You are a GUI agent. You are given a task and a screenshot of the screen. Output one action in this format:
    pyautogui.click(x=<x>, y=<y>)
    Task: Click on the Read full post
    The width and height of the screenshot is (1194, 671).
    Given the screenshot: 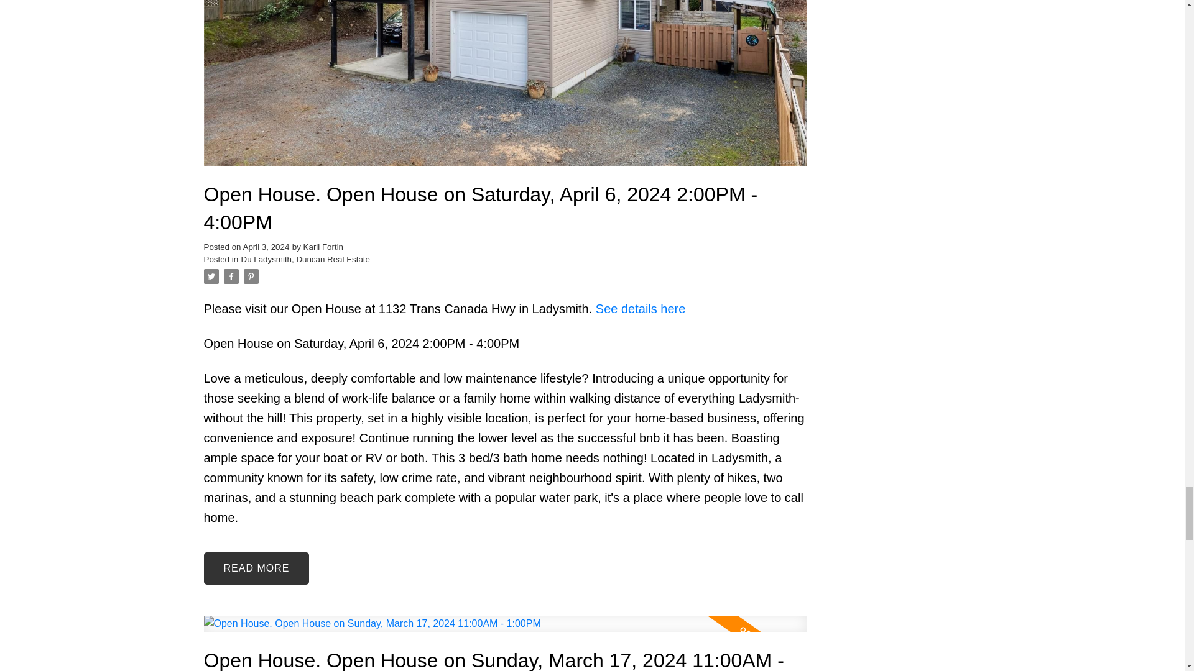 What is the action you would take?
    pyautogui.click(x=505, y=631)
    